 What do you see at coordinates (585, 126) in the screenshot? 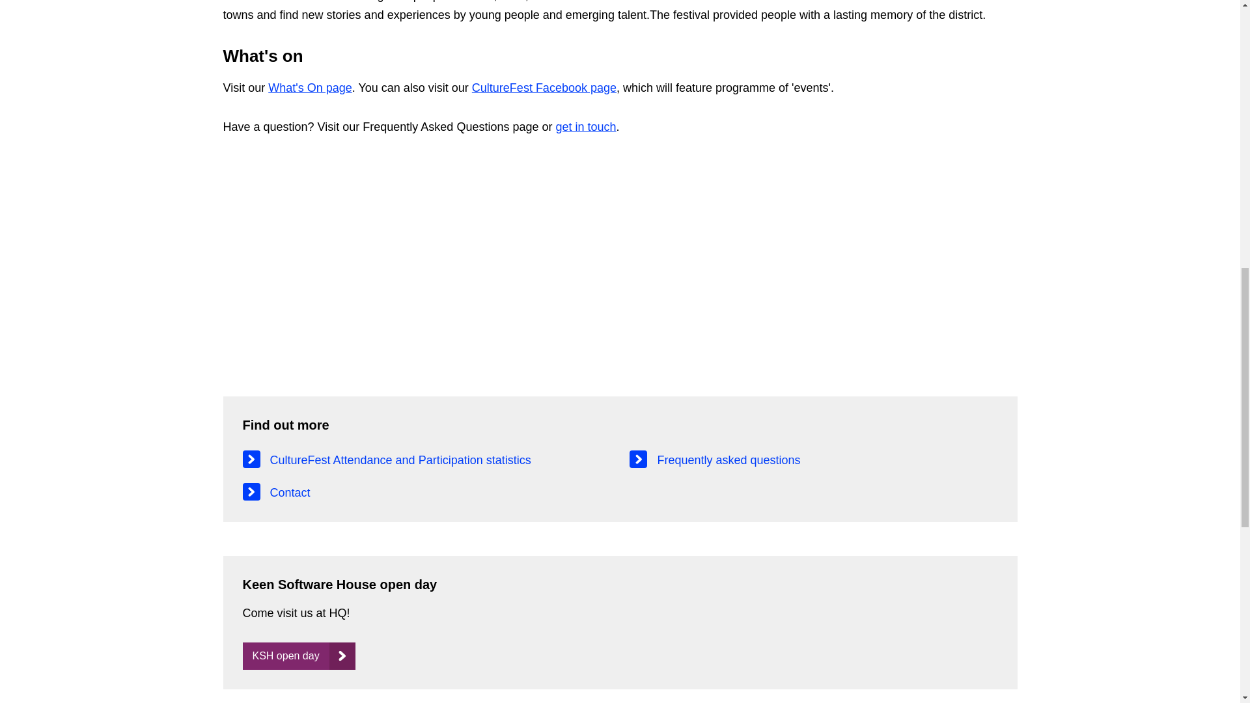
I see `get in touch` at bounding box center [585, 126].